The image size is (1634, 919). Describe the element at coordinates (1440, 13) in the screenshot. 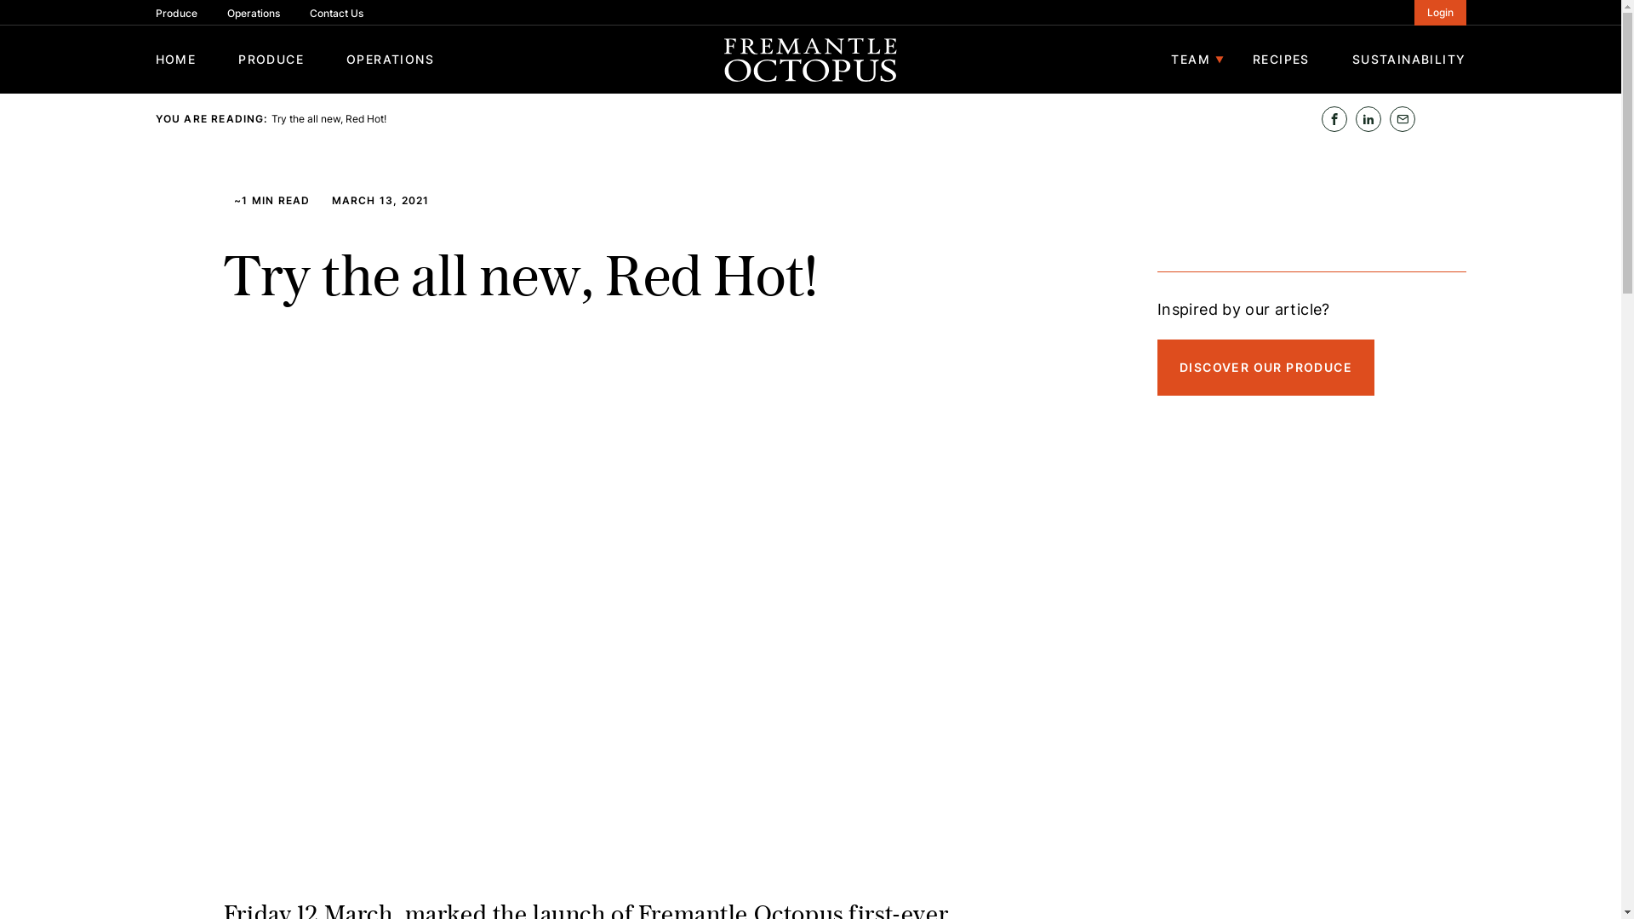

I see `Login` at that location.